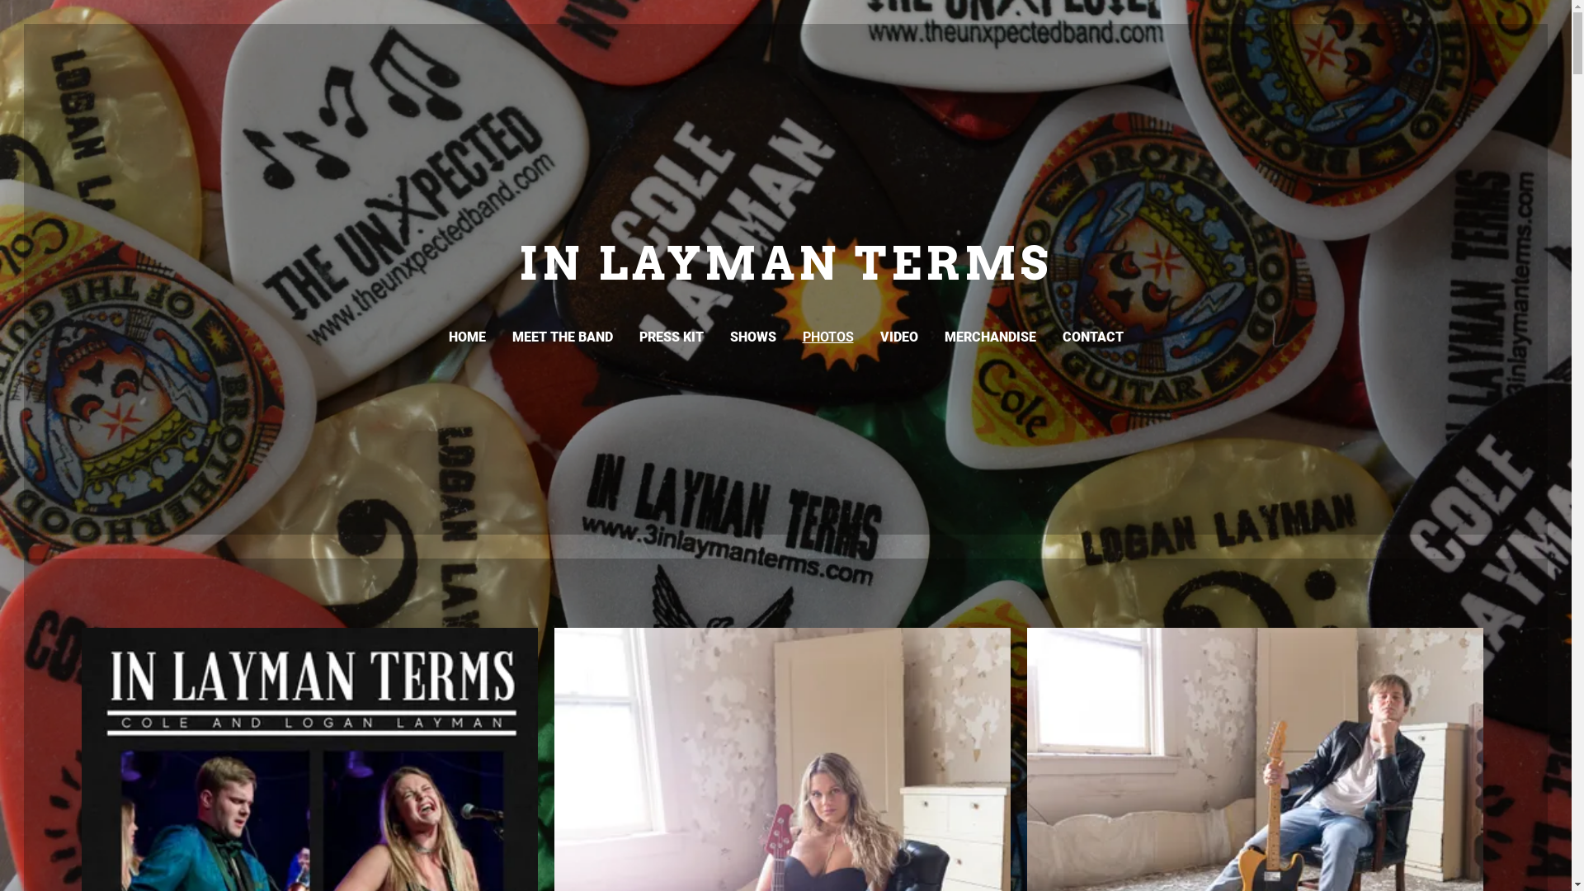 The image size is (1584, 891). What do you see at coordinates (990, 337) in the screenshot?
I see `MERCHANDISE` at bounding box center [990, 337].